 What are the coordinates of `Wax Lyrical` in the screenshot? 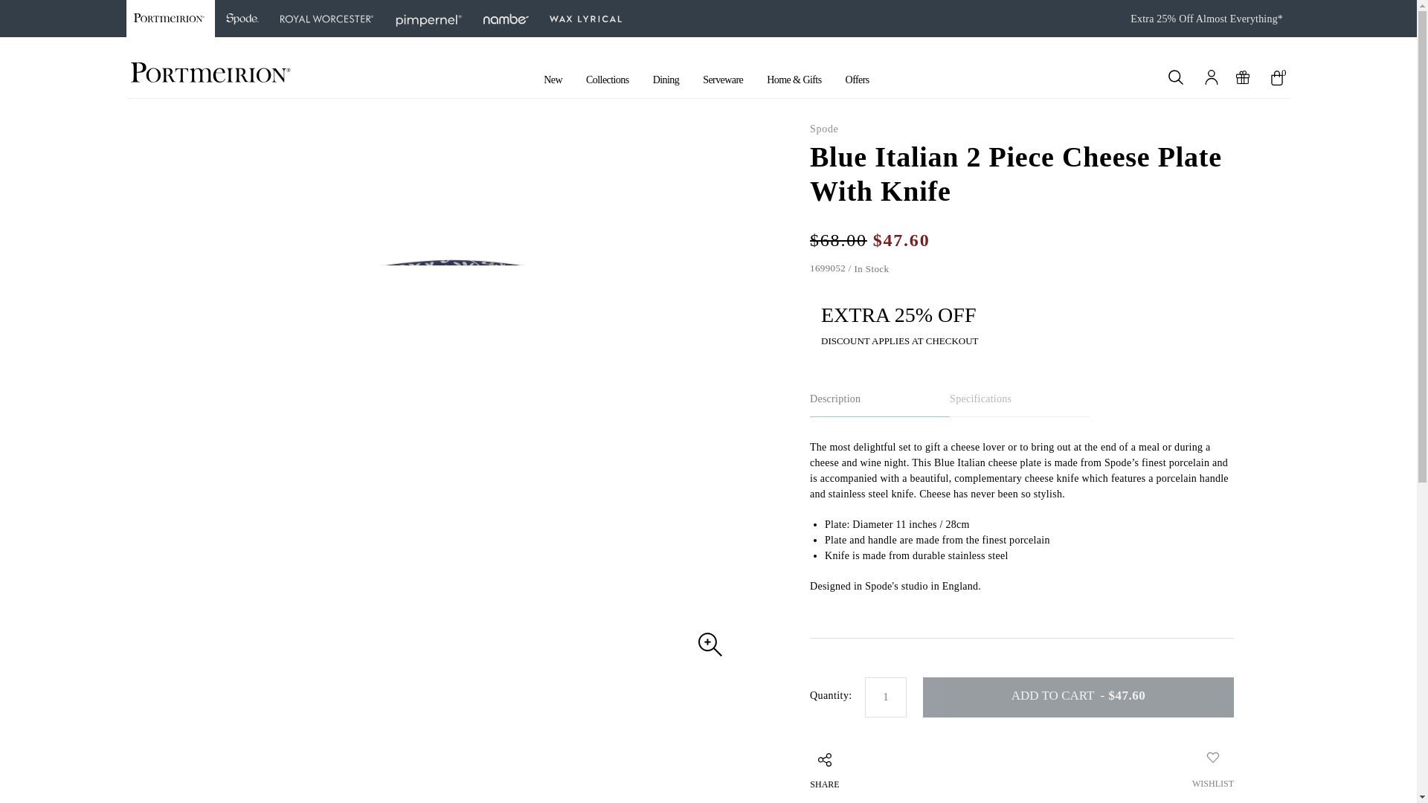 It's located at (586, 18).